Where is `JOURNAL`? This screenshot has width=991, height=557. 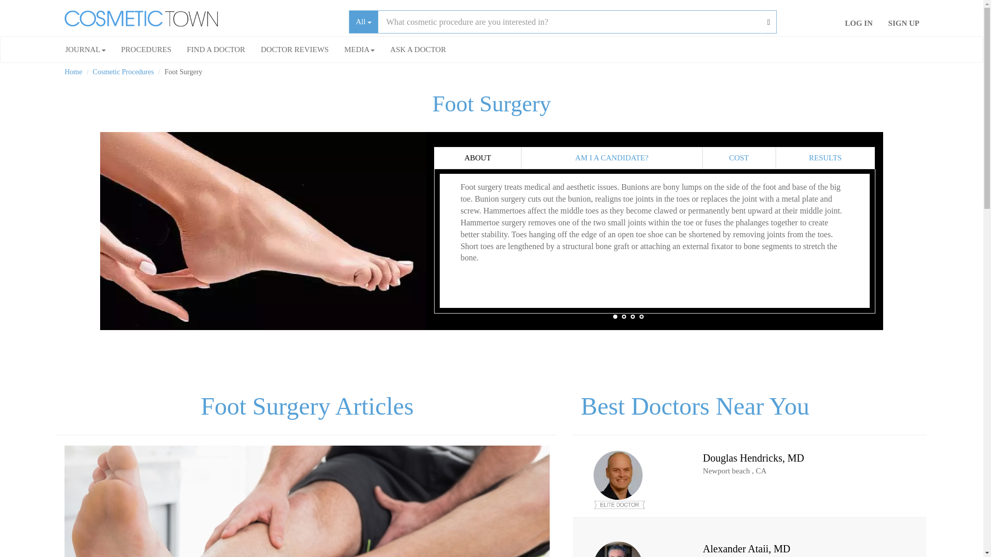
JOURNAL is located at coordinates (85, 50).